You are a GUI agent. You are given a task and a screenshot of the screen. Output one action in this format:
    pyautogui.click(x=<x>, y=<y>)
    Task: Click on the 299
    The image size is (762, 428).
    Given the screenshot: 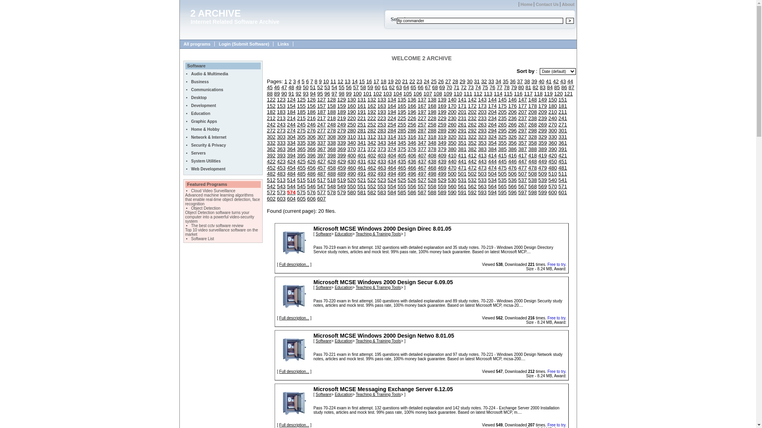 What is the action you would take?
    pyautogui.click(x=543, y=131)
    